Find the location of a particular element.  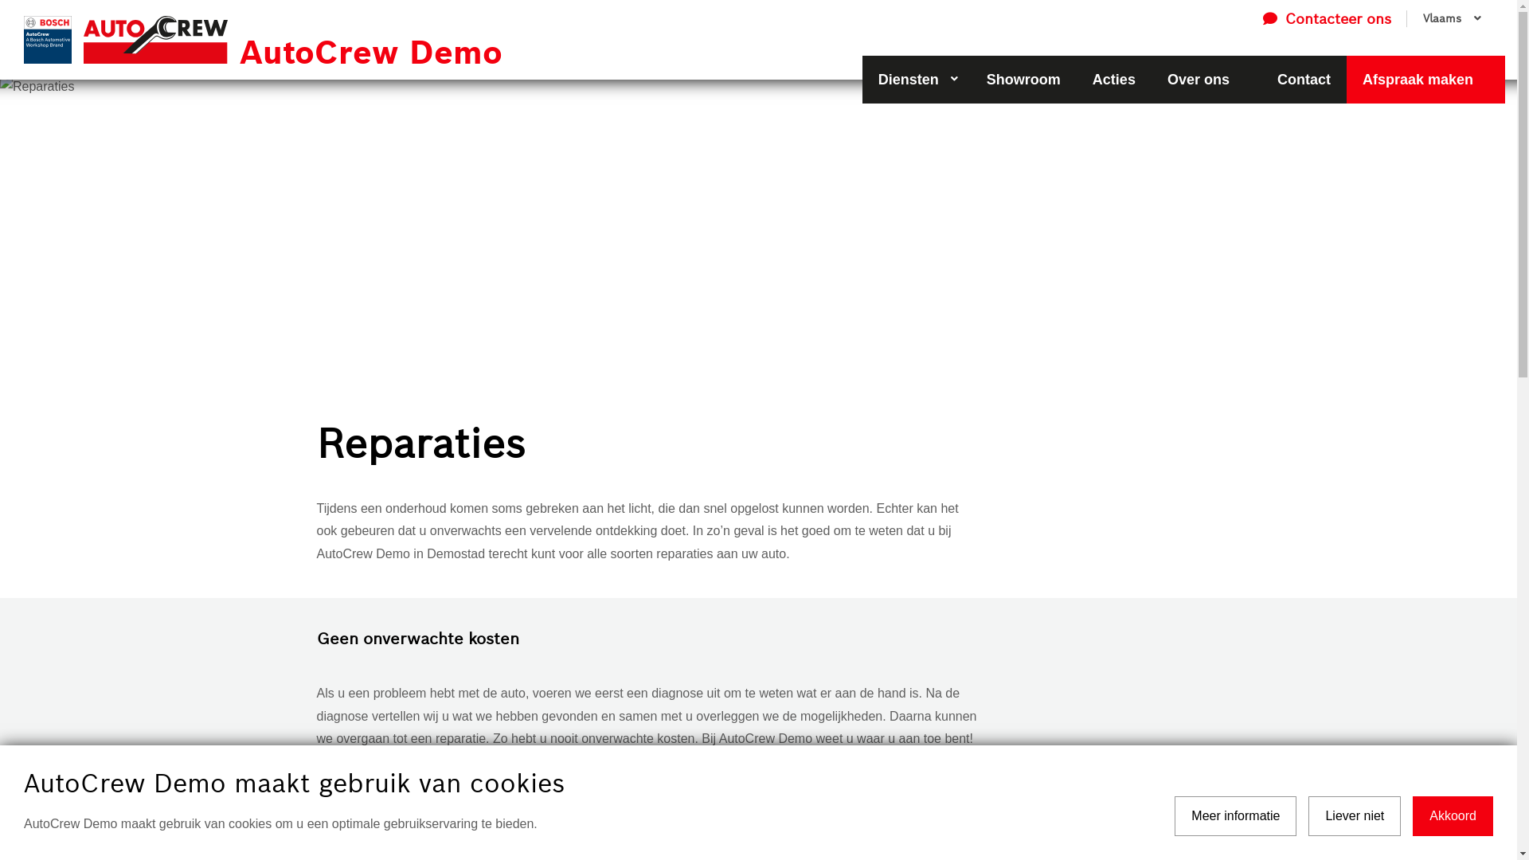

Acties is located at coordinates (1114, 80).